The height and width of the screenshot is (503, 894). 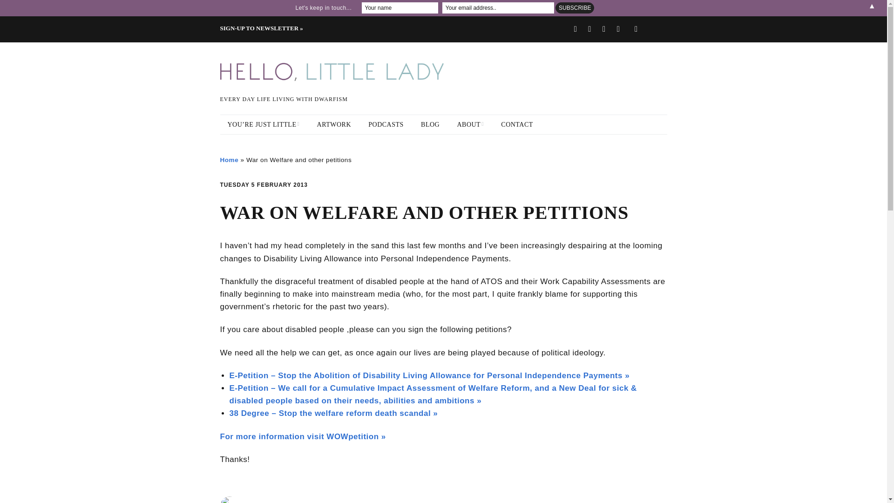 I want to click on ABOUT, so click(x=470, y=125).